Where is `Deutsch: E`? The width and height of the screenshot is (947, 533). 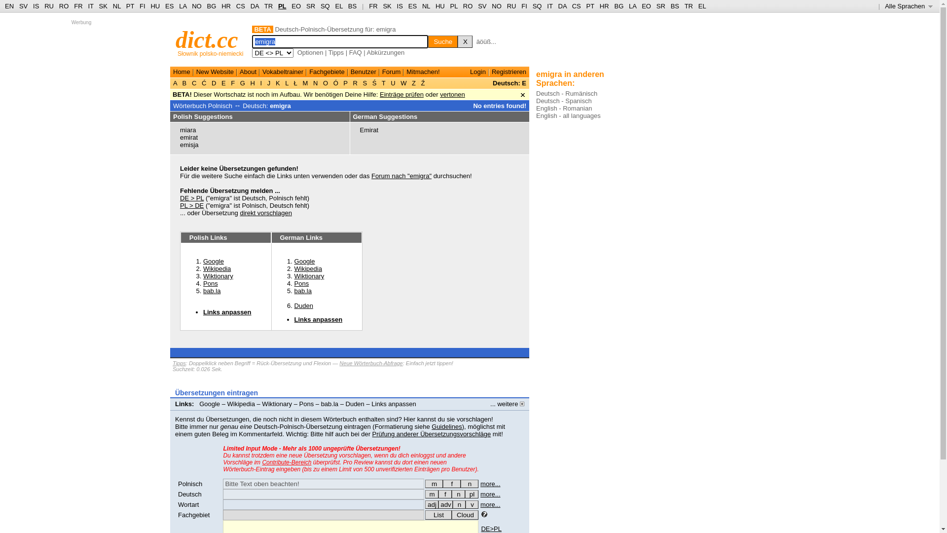 Deutsch: E is located at coordinates (509, 83).